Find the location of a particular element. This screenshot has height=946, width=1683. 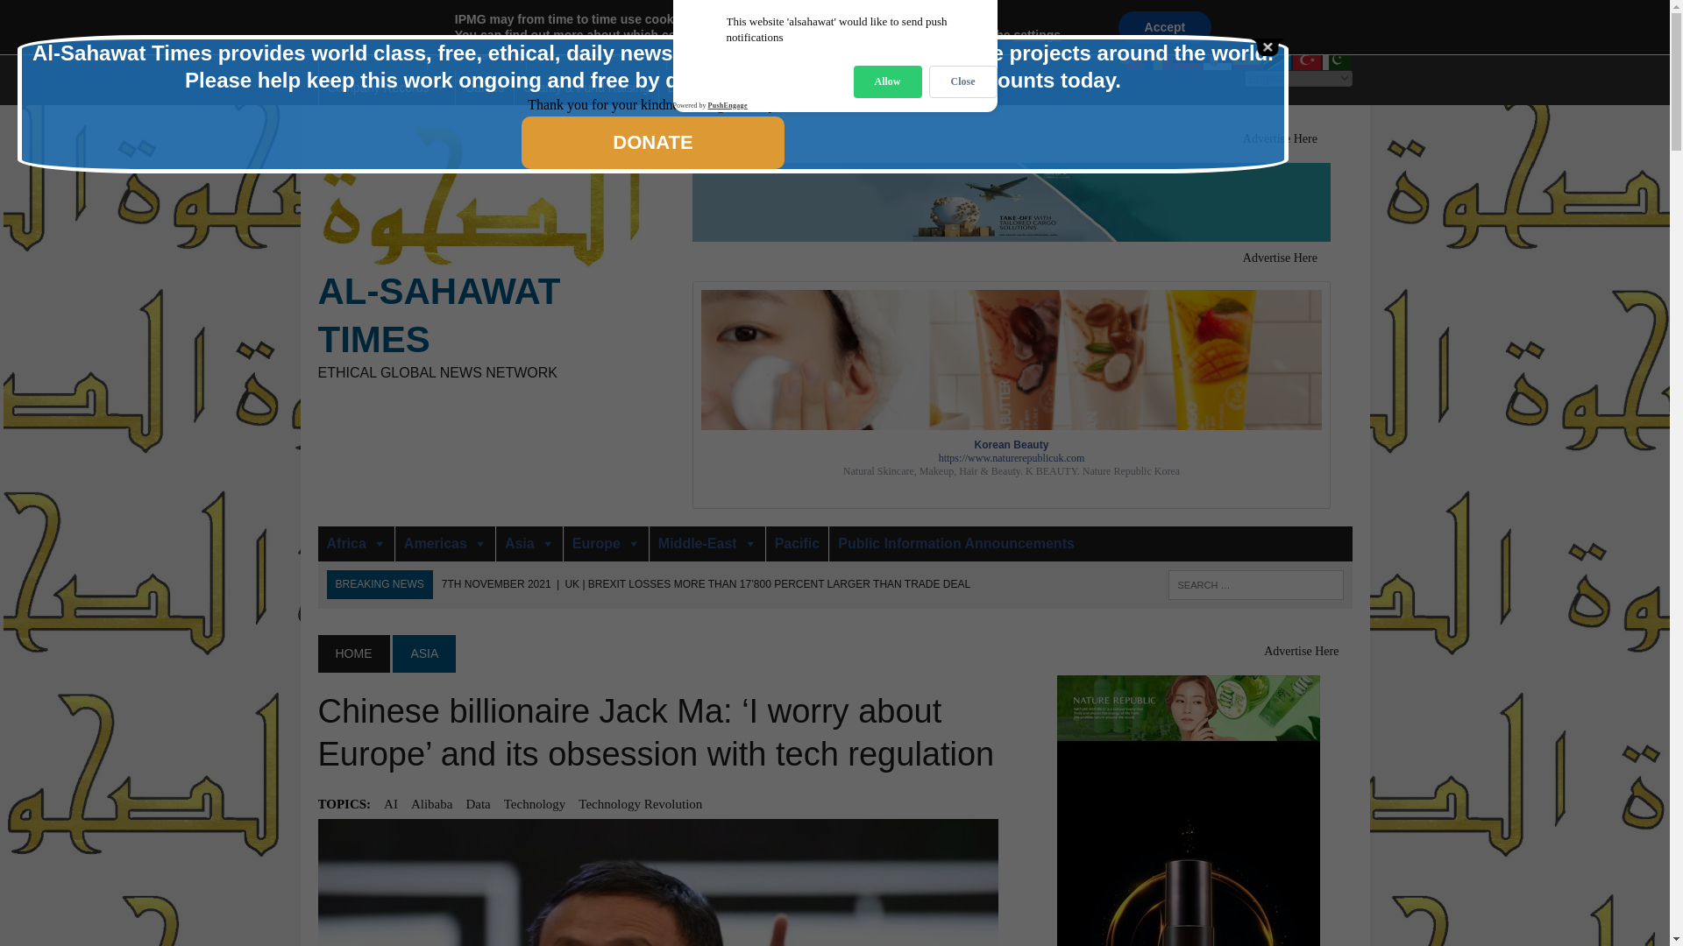

Afrikaans is located at coordinates (859, 37).